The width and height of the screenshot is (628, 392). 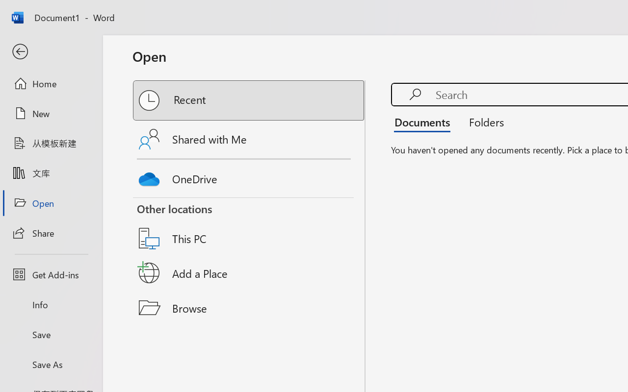 What do you see at coordinates (249, 100) in the screenshot?
I see `Recent` at bounding box center [249, 100].